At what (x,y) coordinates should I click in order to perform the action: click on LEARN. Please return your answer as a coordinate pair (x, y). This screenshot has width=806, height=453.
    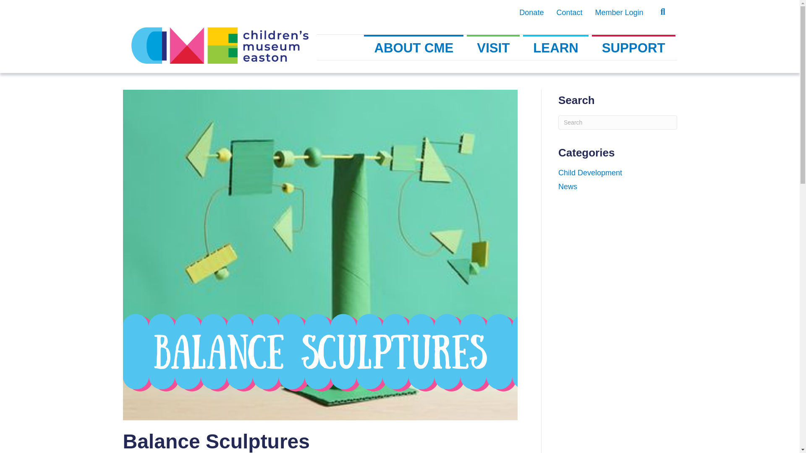
    Looking at the image, I should click on (556, 47).